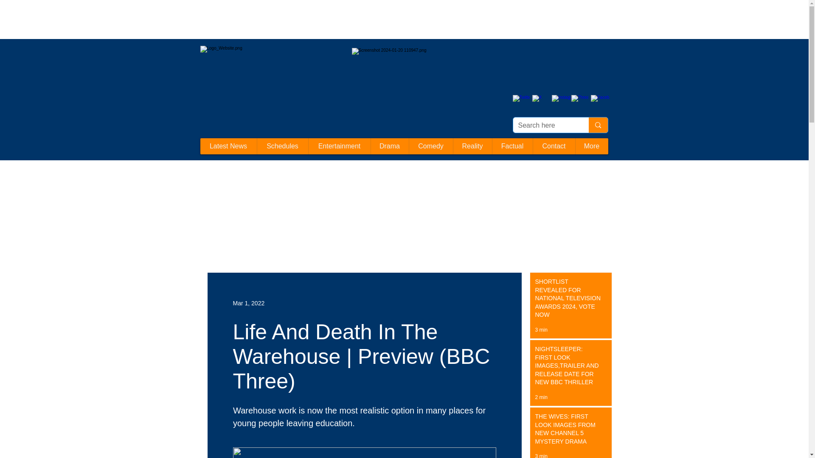 The image size is (815, 458). What do you see at coordinates (248, 303) in the screenshot?
I see `Mar 1, 2022` at bounding box center [248, 303].